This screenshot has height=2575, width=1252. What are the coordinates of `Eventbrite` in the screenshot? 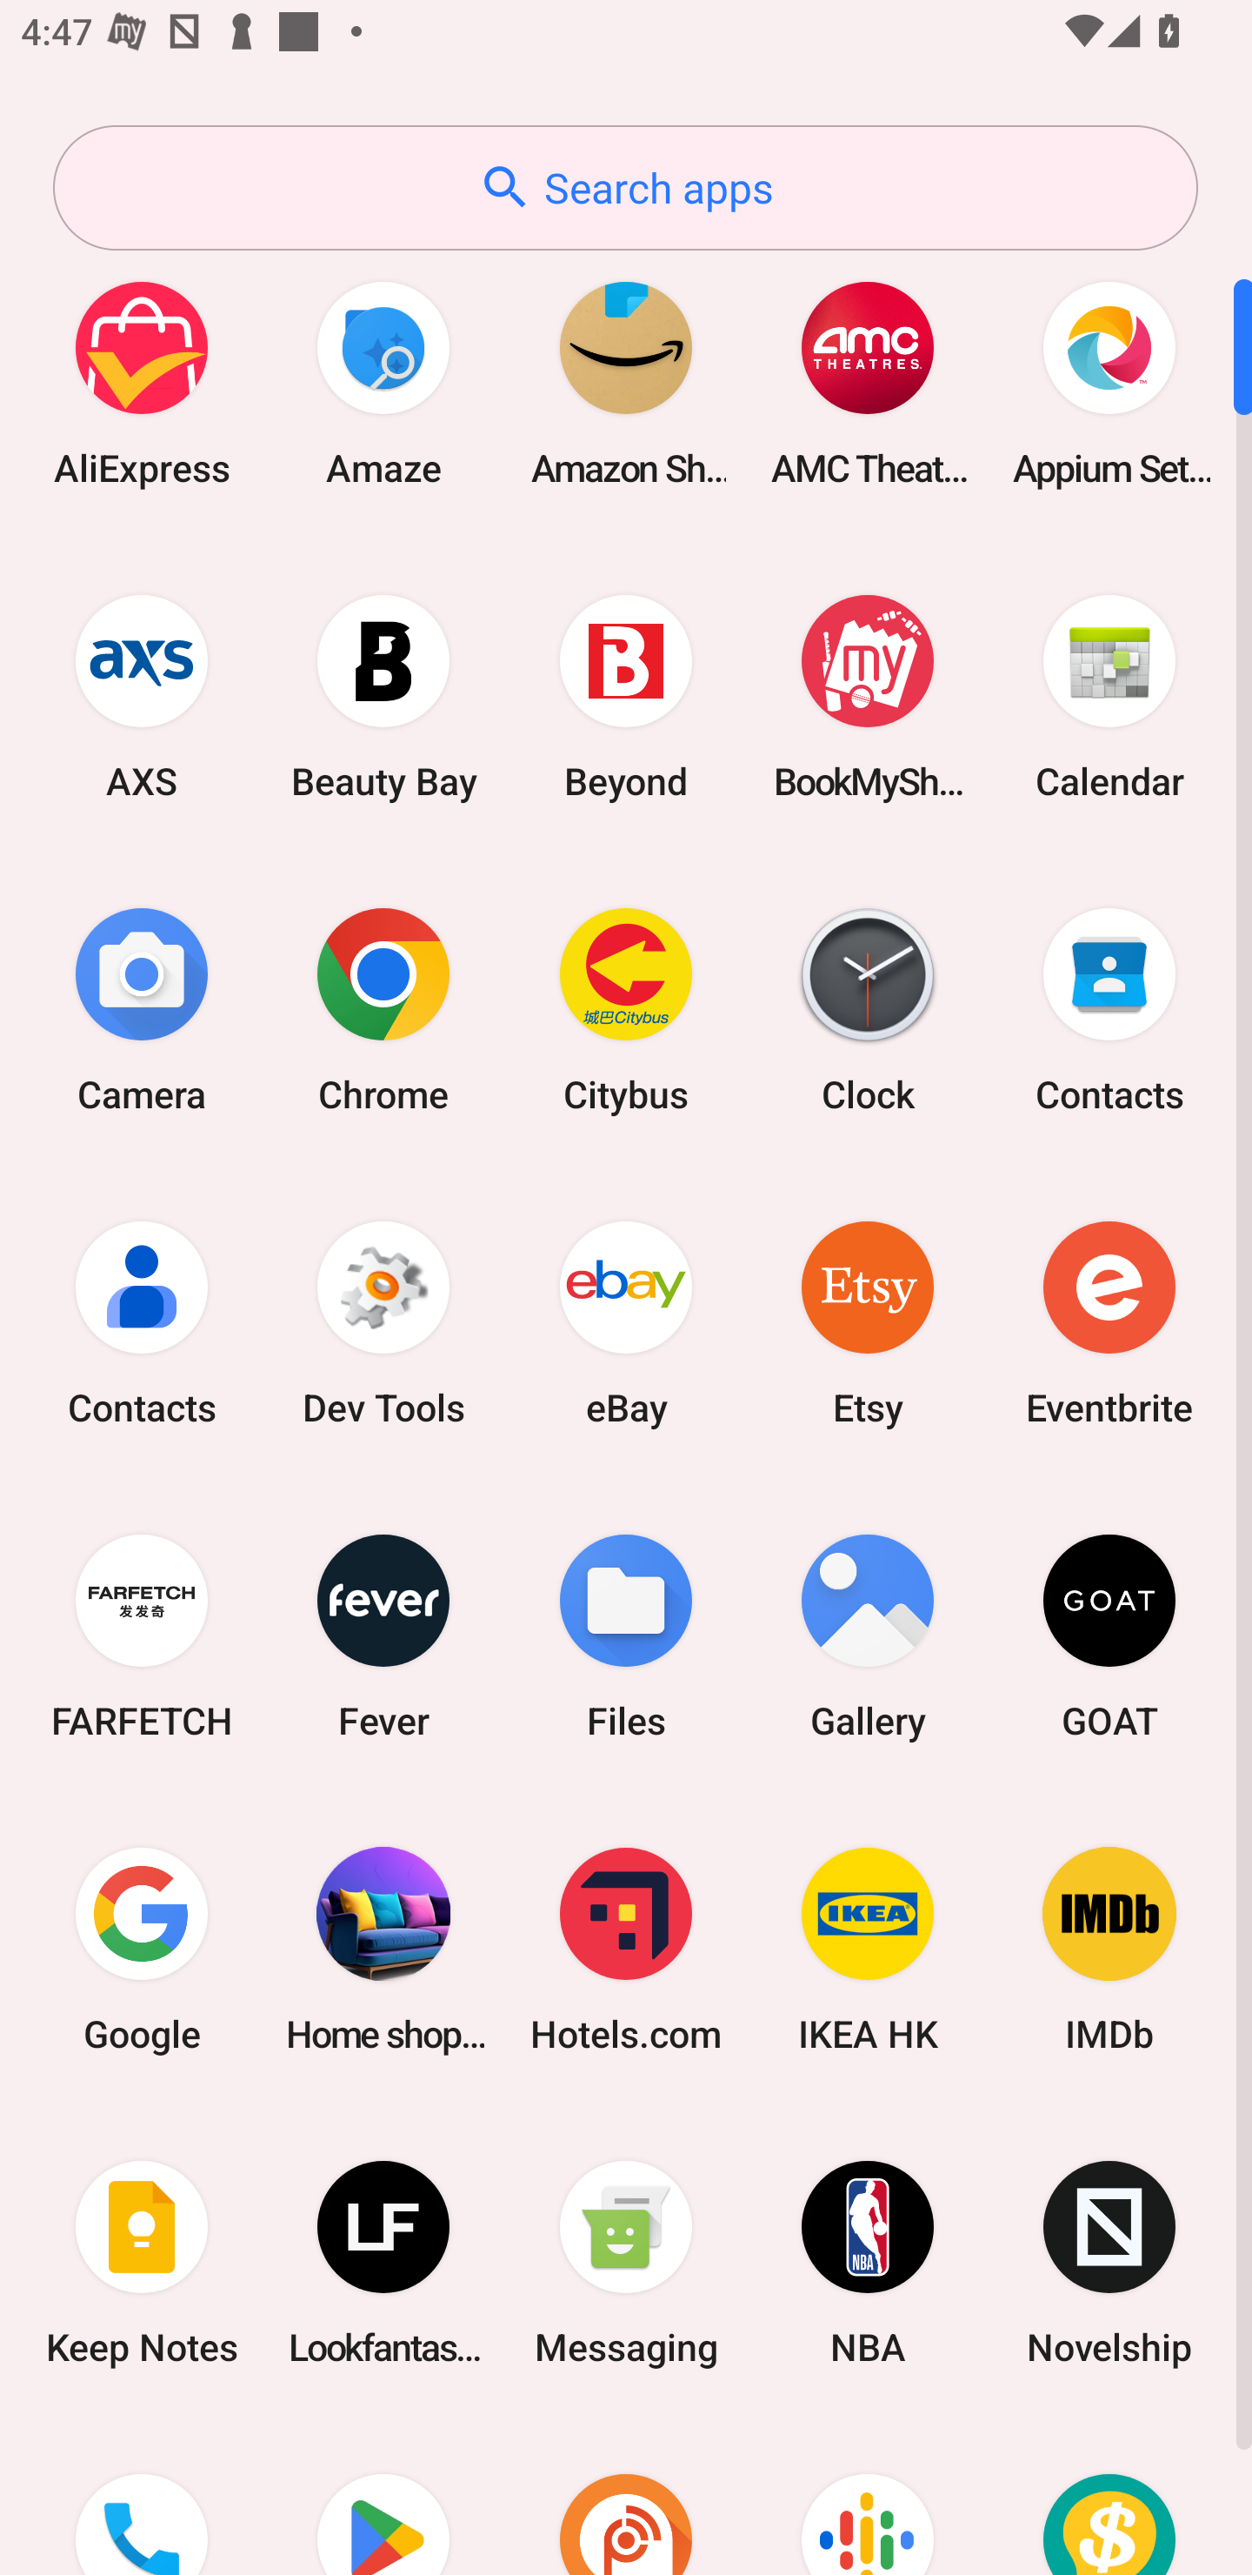 It's located at (1109, 1322).